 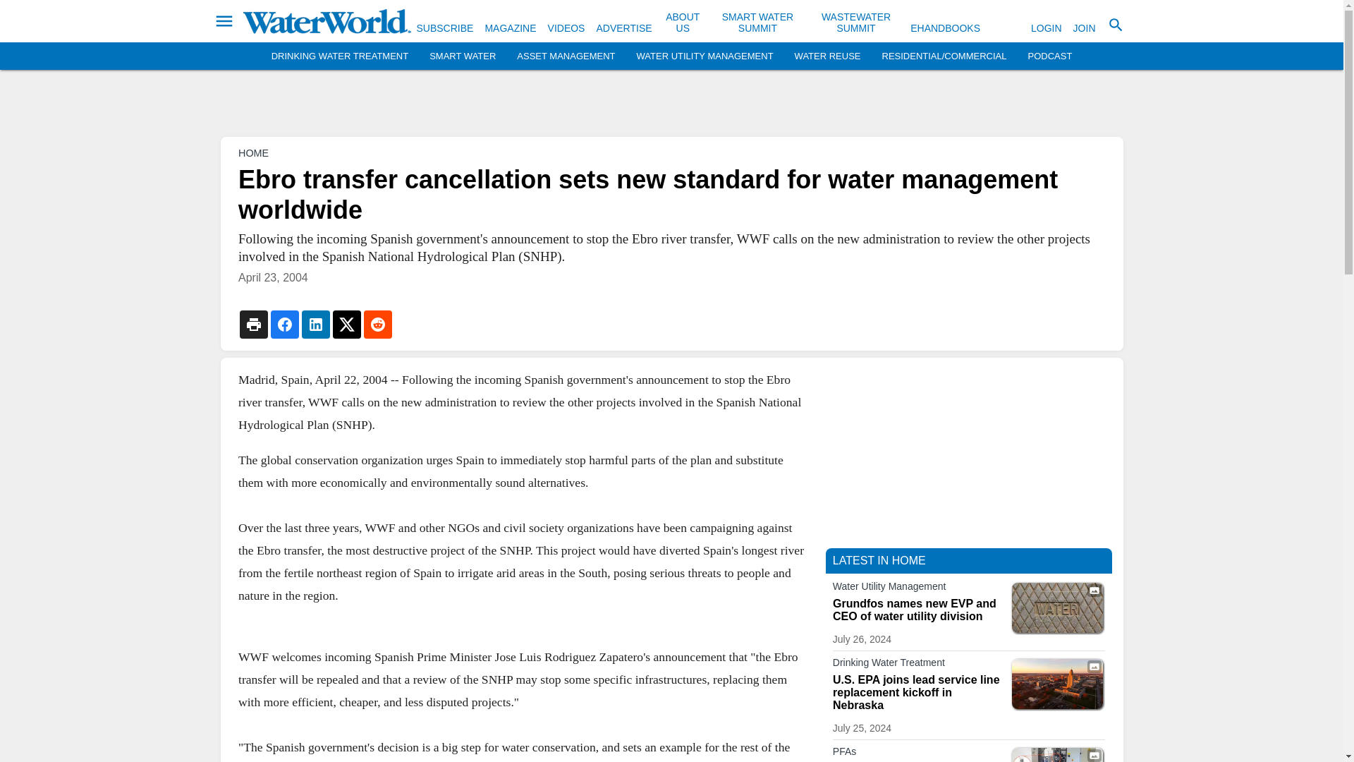 What do you see at coordinates (444, 28) in the screenshot?
I see `SUBSCRIBE` at bounding box center [444, 28].